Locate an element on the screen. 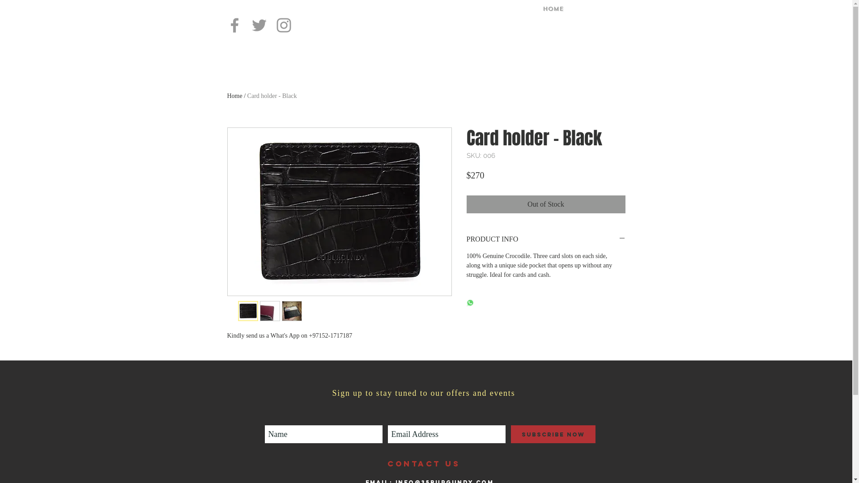 The image size is (859, 483). HOME is located at coordinates (553, 9).